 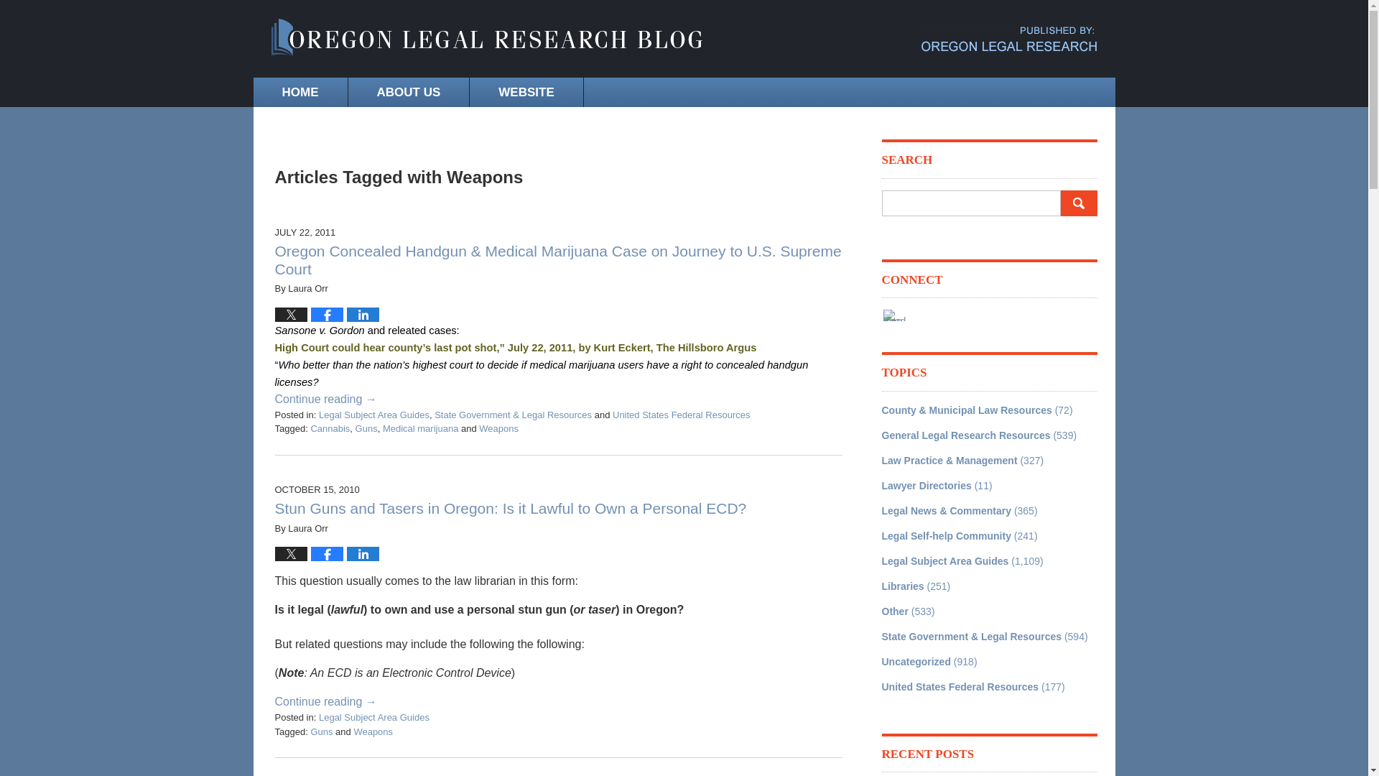 What do you see at coordinates (321, 731) in the screenshot?
I see `View all posts tagged with Guns` at bounding box center [321, 731].